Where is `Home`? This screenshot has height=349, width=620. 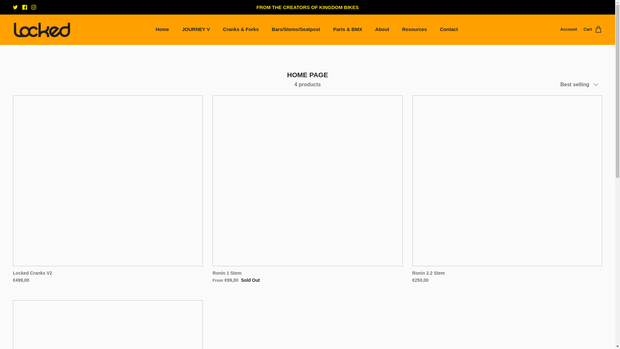
Home is located at coordinates (162, 30).